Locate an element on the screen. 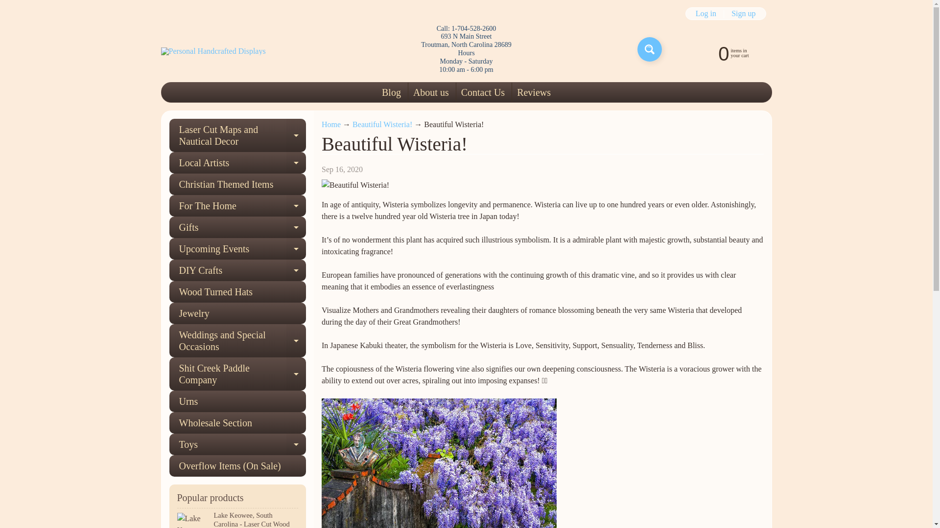 Image resolution: width=940 pixels, height=528 pixels. Back to the home page is located at coordinates (431, 92).